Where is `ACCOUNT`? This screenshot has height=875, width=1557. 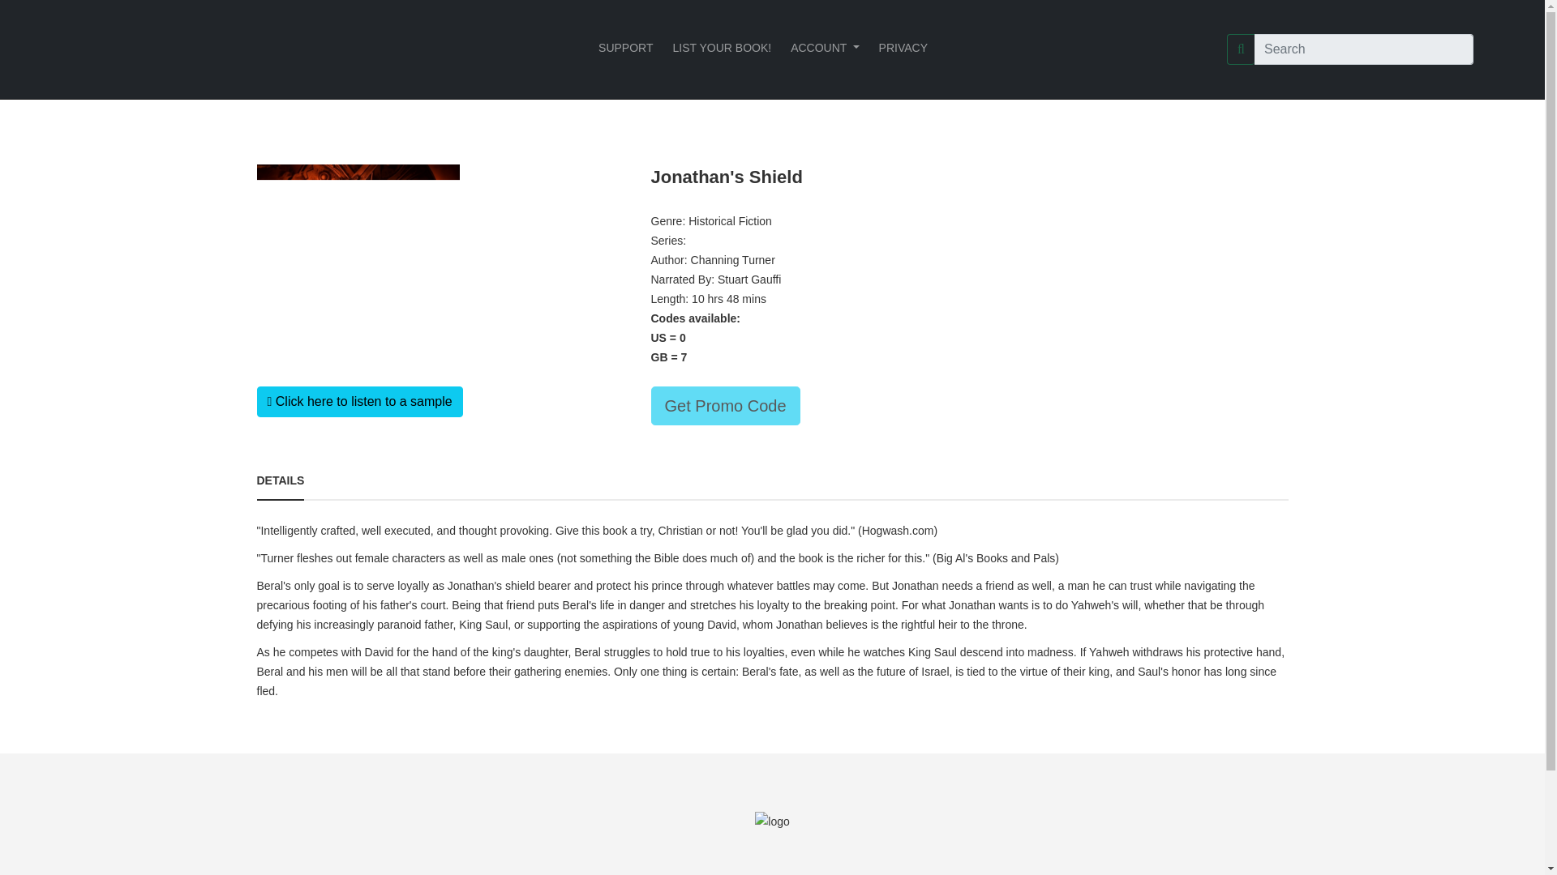
ACCOUNT is located at coordinates (825, 47).